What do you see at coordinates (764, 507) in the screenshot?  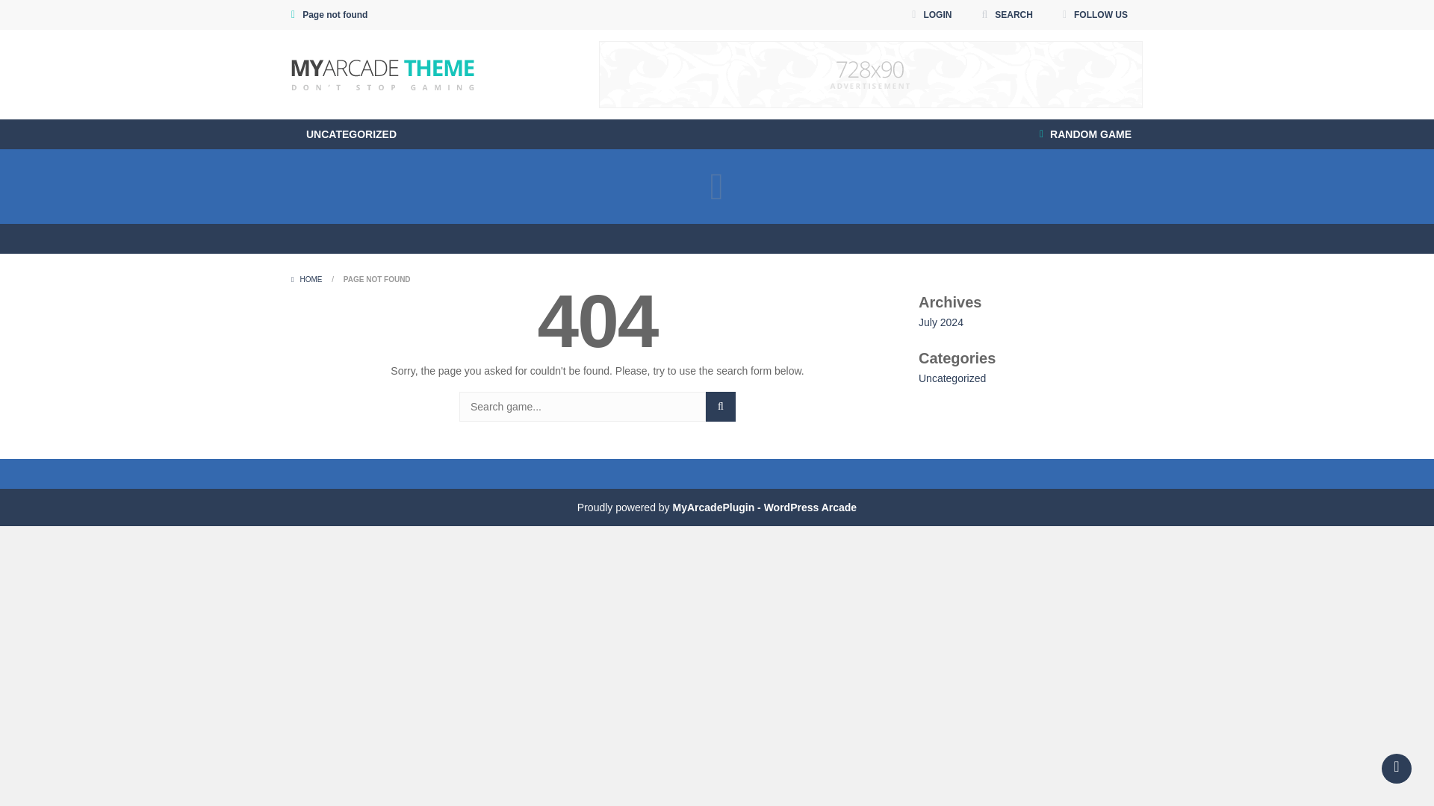 I see `MyArcadePlugin - WordPress Arcade` at bounding box center [764, 507].